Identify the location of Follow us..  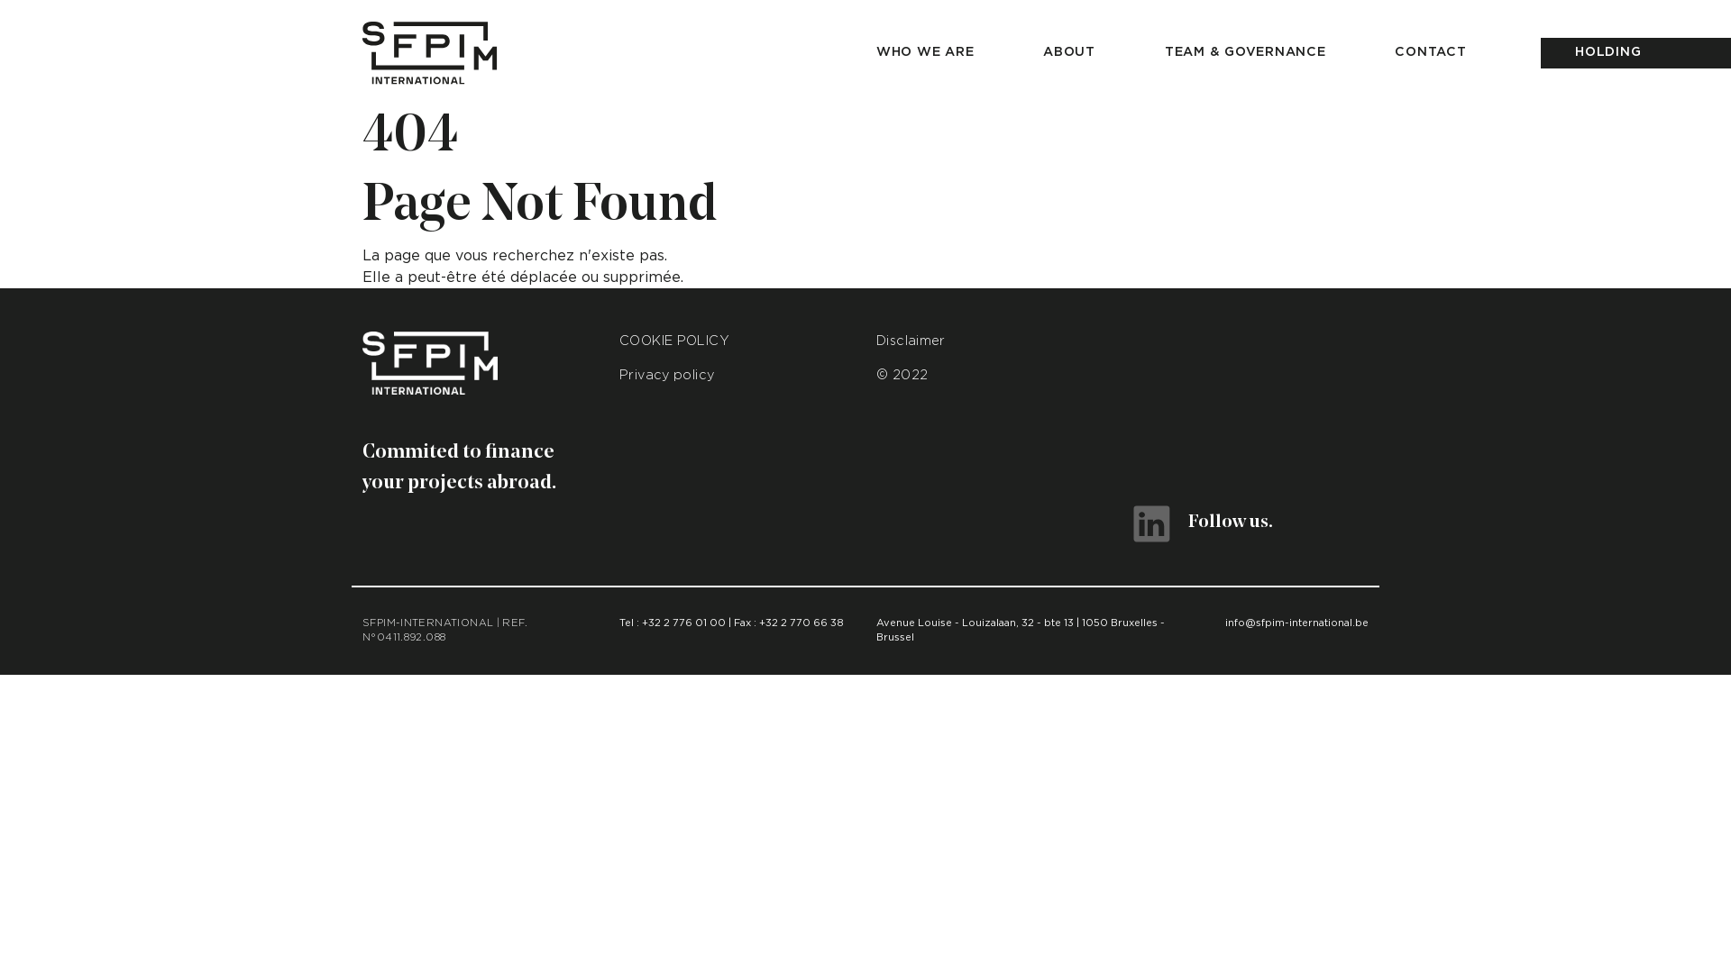
(1203, 524).